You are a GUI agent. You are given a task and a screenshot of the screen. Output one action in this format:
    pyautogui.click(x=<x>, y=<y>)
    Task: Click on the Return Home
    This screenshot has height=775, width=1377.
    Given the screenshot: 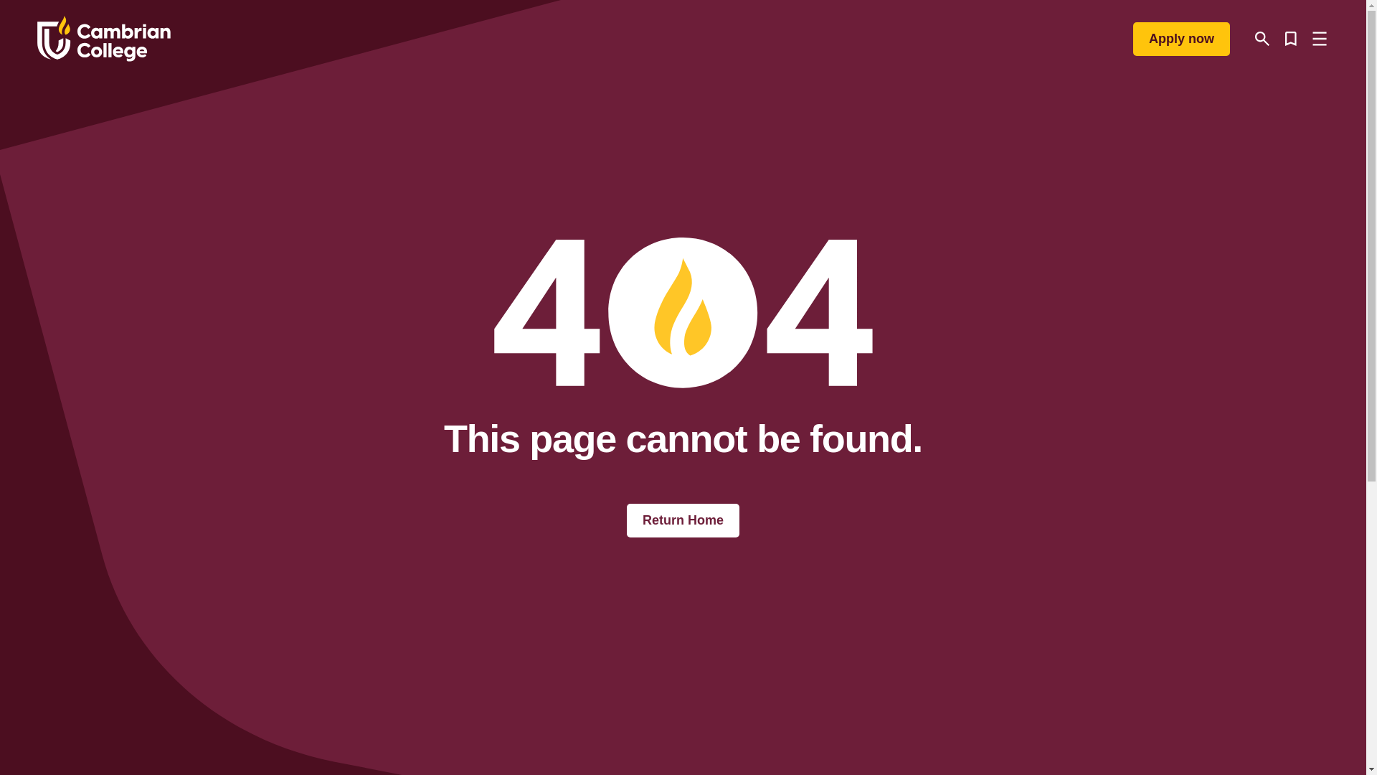 What is the action you would take?
    pyautogui.click(x=683, y=521)
    